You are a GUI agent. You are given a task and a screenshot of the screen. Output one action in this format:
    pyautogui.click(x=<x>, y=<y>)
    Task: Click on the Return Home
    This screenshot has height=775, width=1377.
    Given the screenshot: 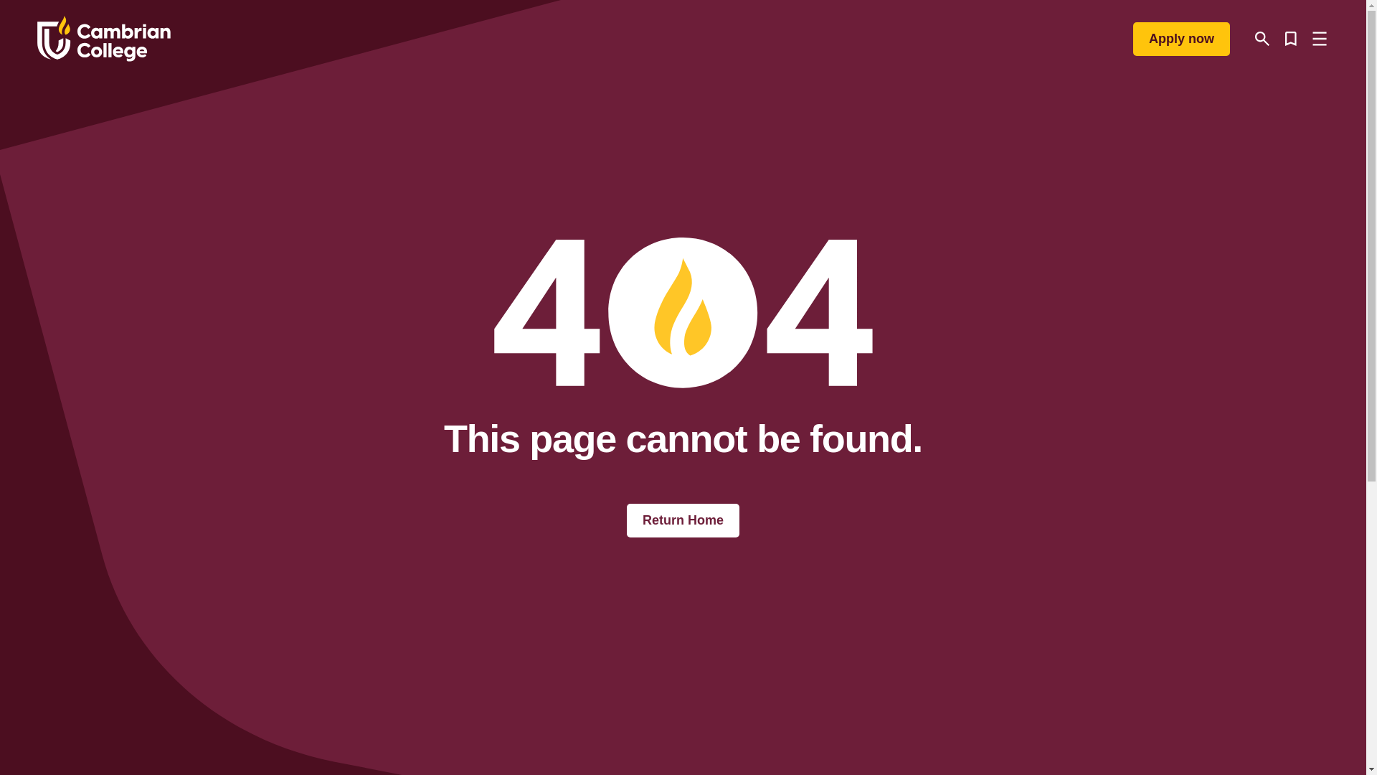 What is the action you would take?
    pyautogui.click(x=683, y=521)
    